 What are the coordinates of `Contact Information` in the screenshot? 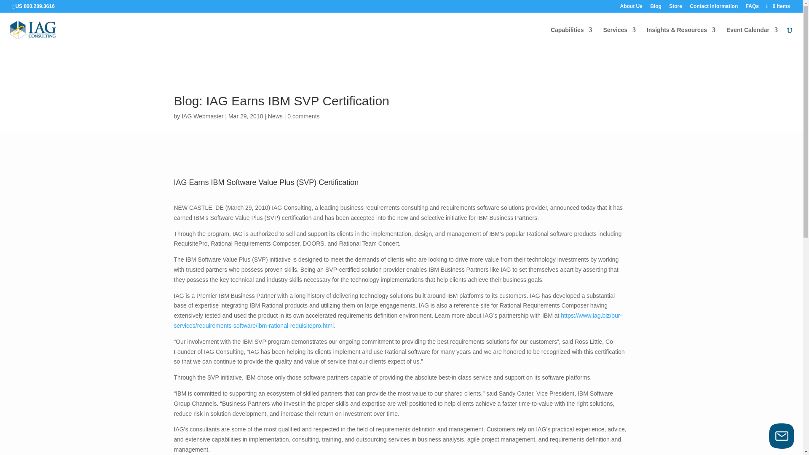 It's located at (714, 8).